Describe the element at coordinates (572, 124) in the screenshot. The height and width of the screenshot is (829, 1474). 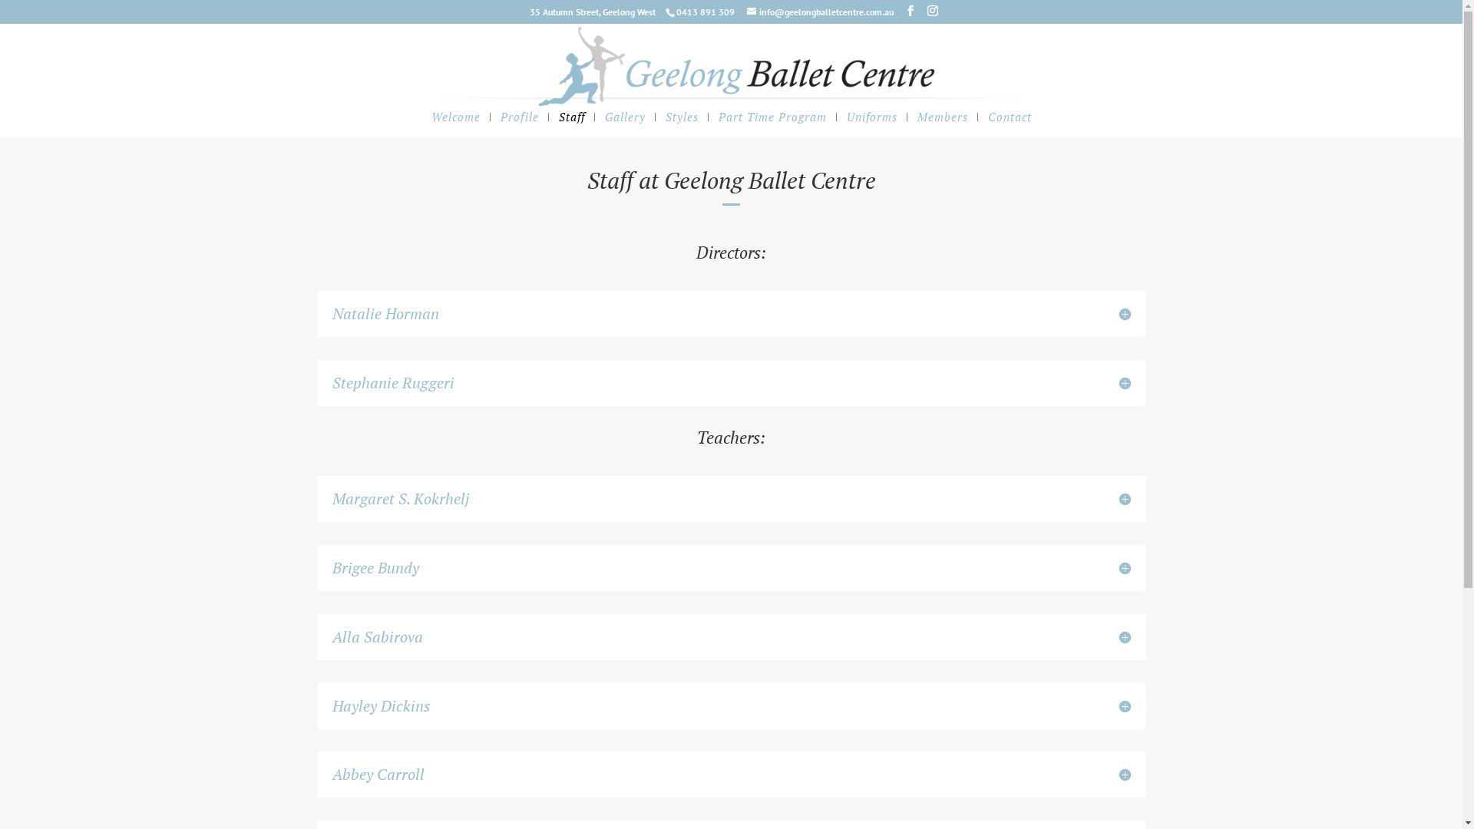
I see `Staff` at that location.